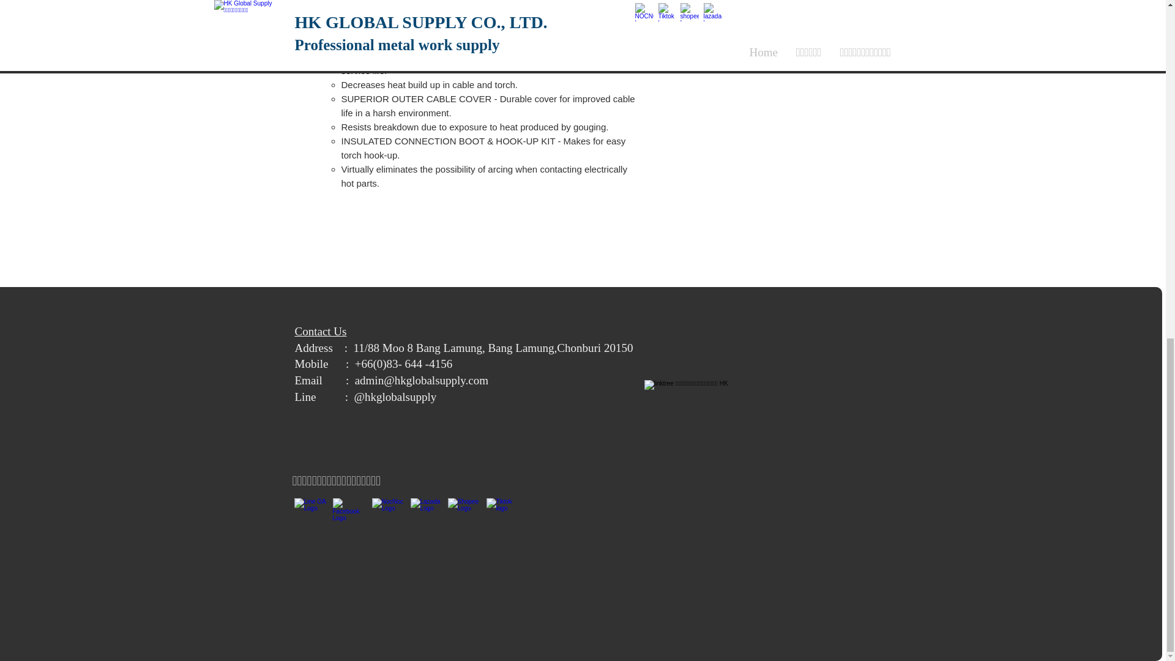 Image resolution: width=1175 pixels, height=661 pixels. What do you see at coordinates (389, 515) in the screenshot?
I see `nocnoc-logo-removebg-preview.png` at bounding box center [389, 515].